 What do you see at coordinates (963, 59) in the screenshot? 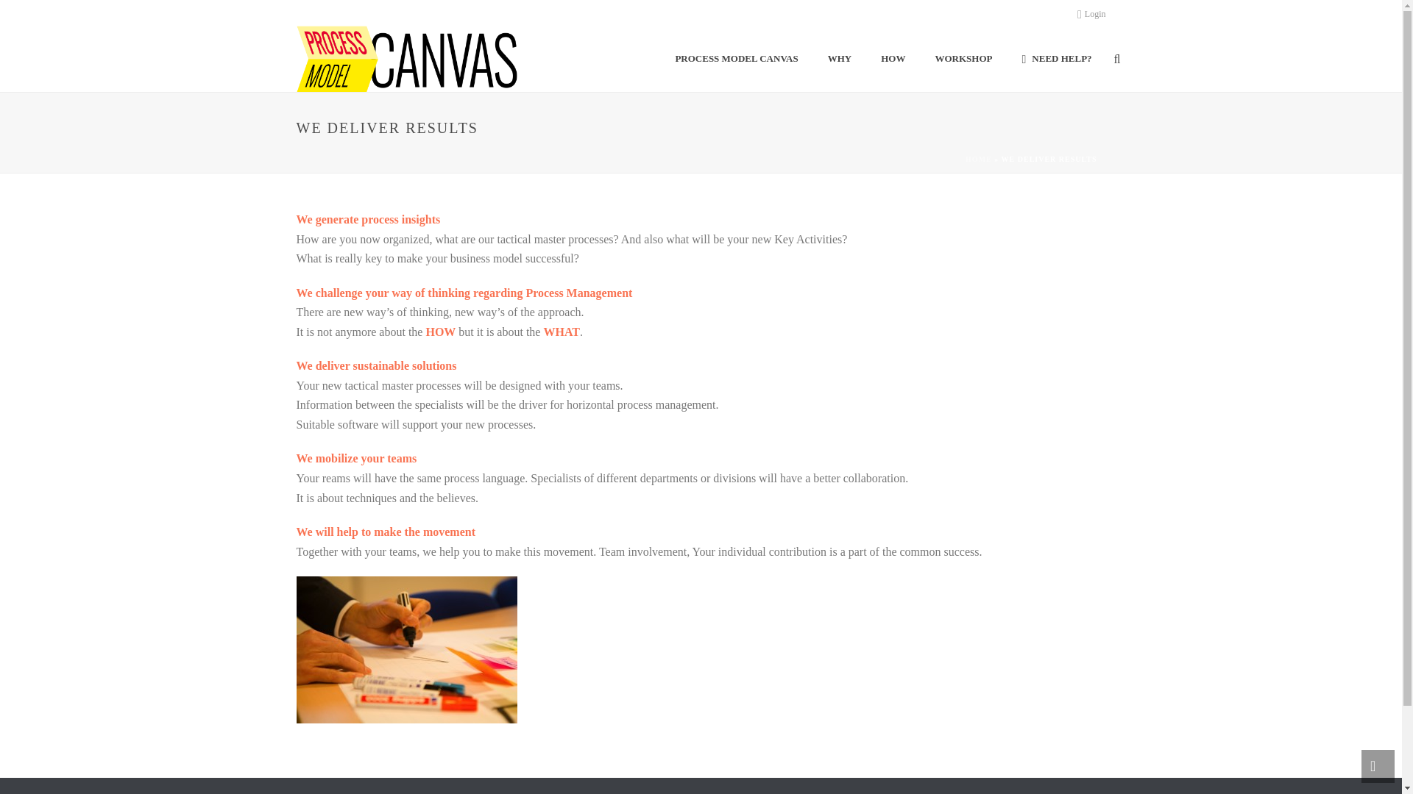
I see `WORKSHOP` at bounding box center [963, 59].